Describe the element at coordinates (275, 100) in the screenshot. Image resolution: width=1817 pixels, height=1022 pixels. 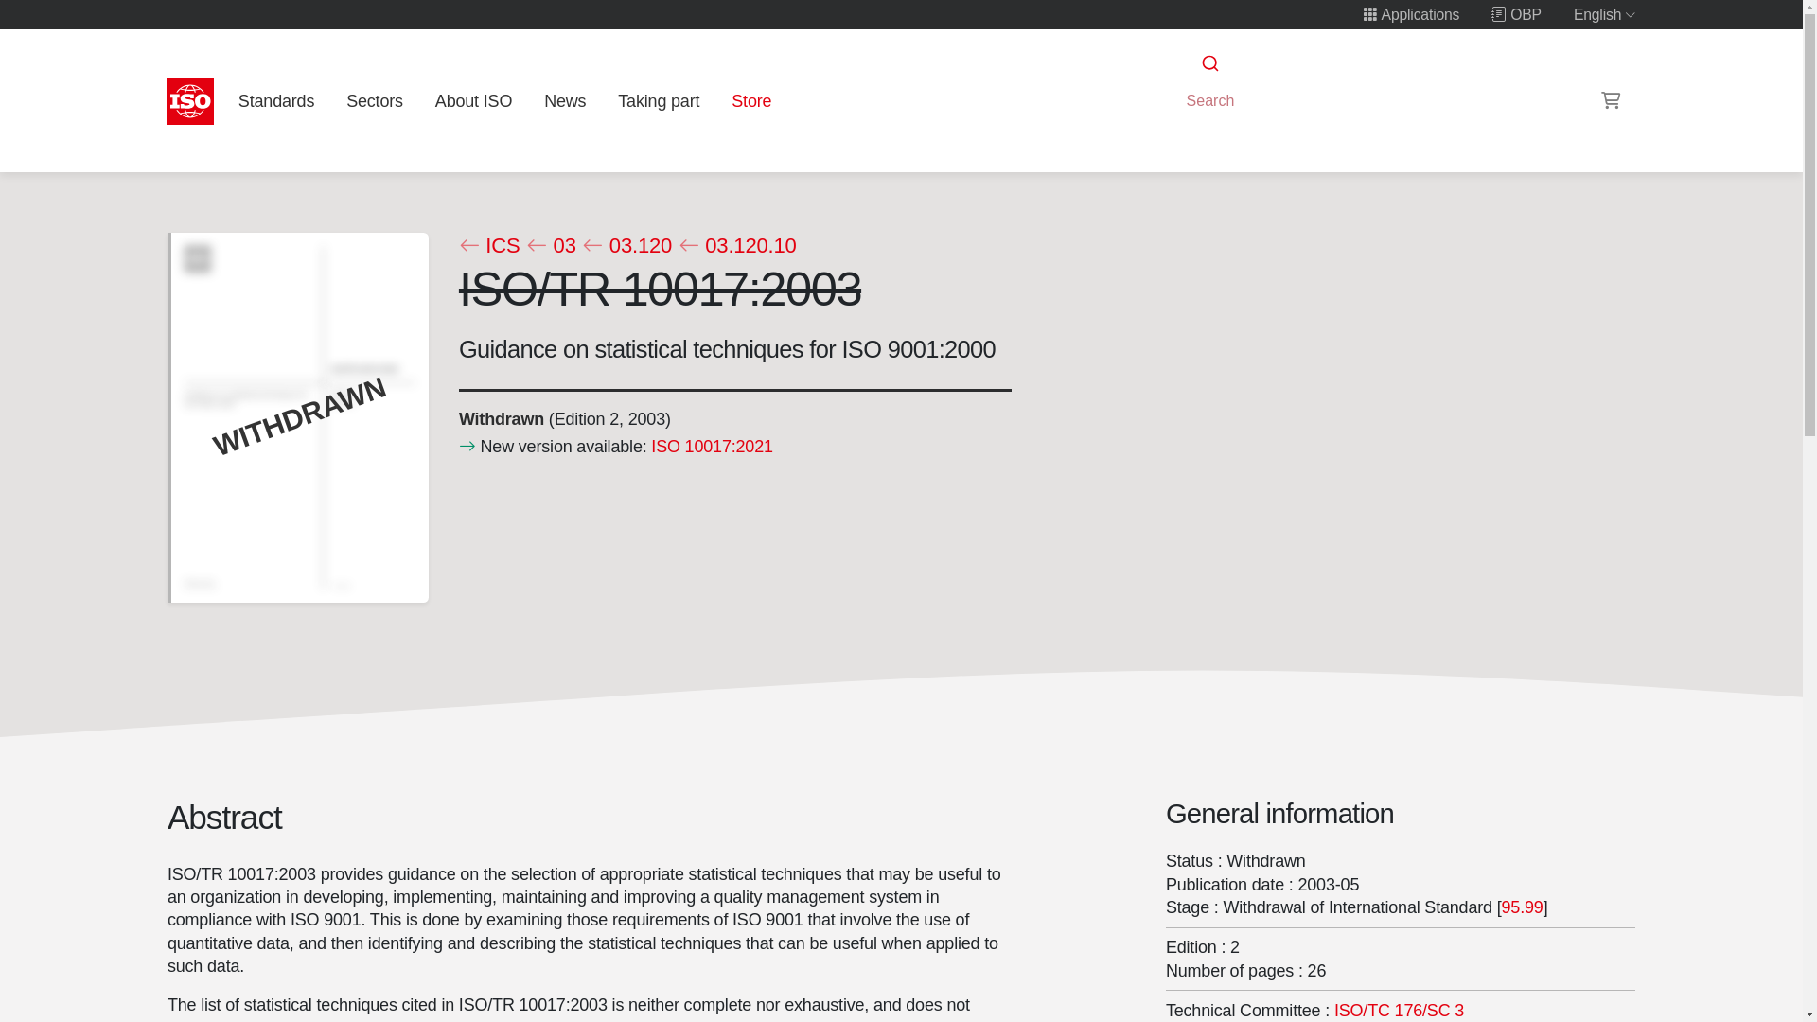
I see `Standards` at that location.